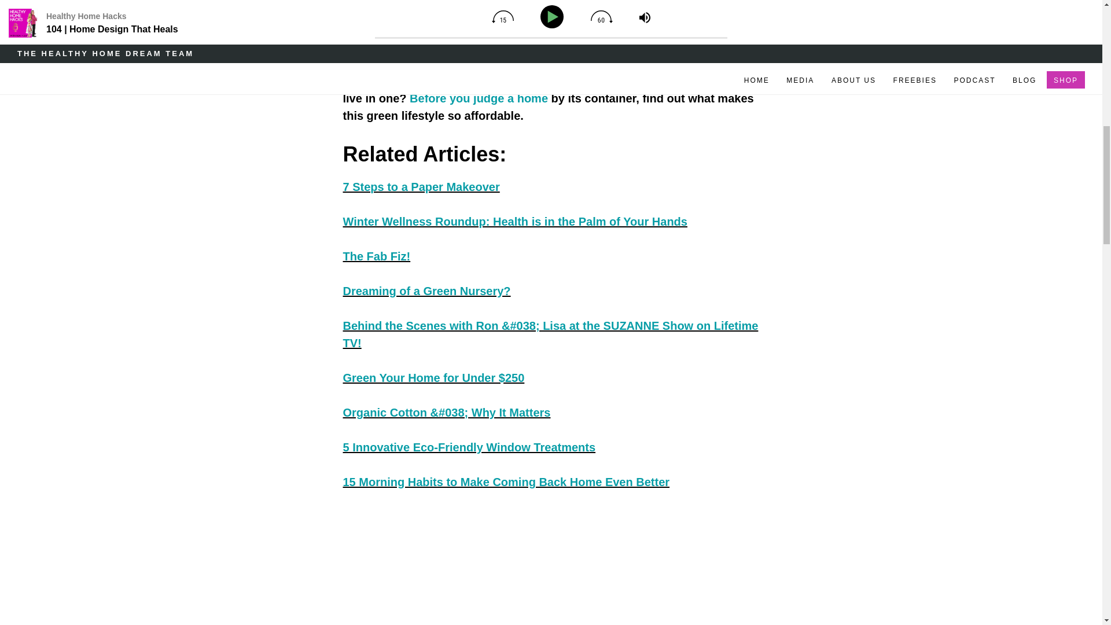 Image resolution: width=1111 pixels, height=625 pixels. I want to click on Would You Live In A Shipping Container? 1, so click(499, 567).